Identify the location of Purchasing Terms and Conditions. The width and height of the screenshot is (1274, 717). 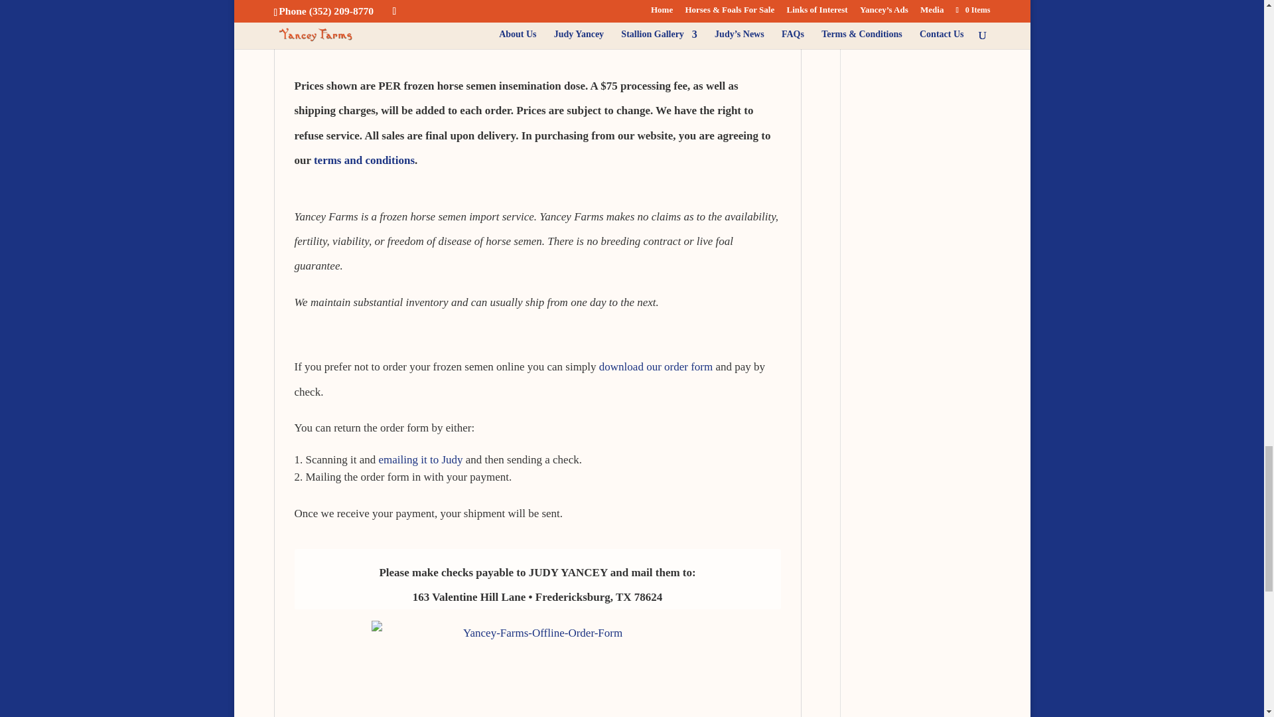
(364, 160).